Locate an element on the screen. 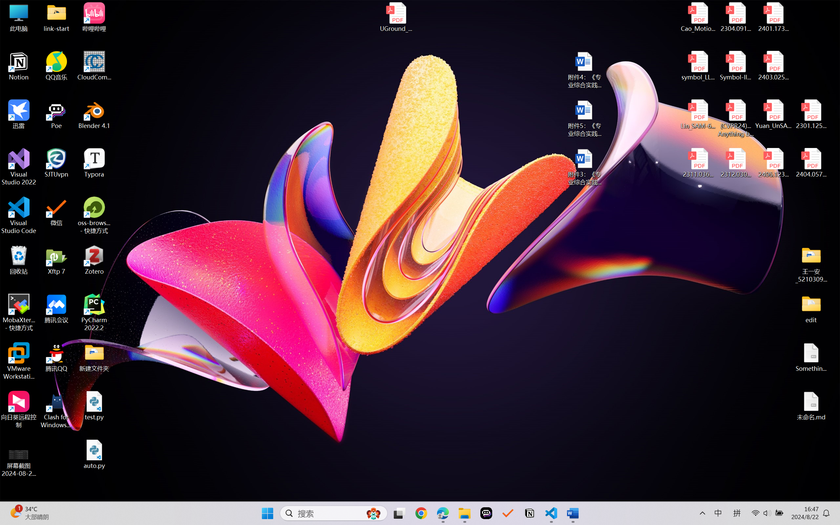 Image resolution: width=840 pixels, height=525 pixels. 2312.03032v2.pdf is located at coordinates (736, 163).